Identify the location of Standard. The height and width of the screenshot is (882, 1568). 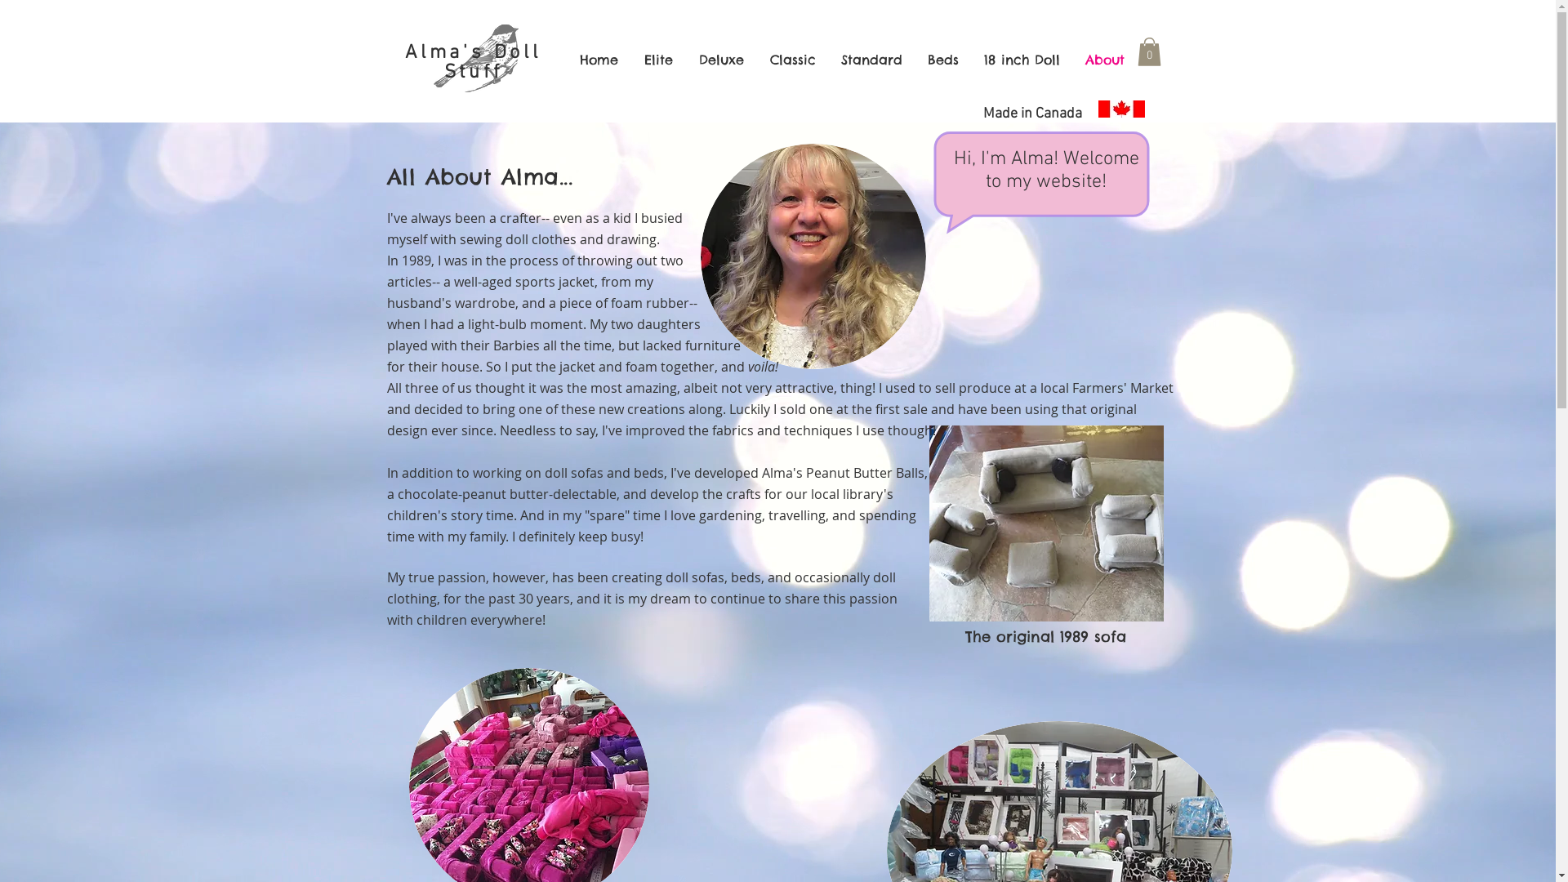
(871, 59).